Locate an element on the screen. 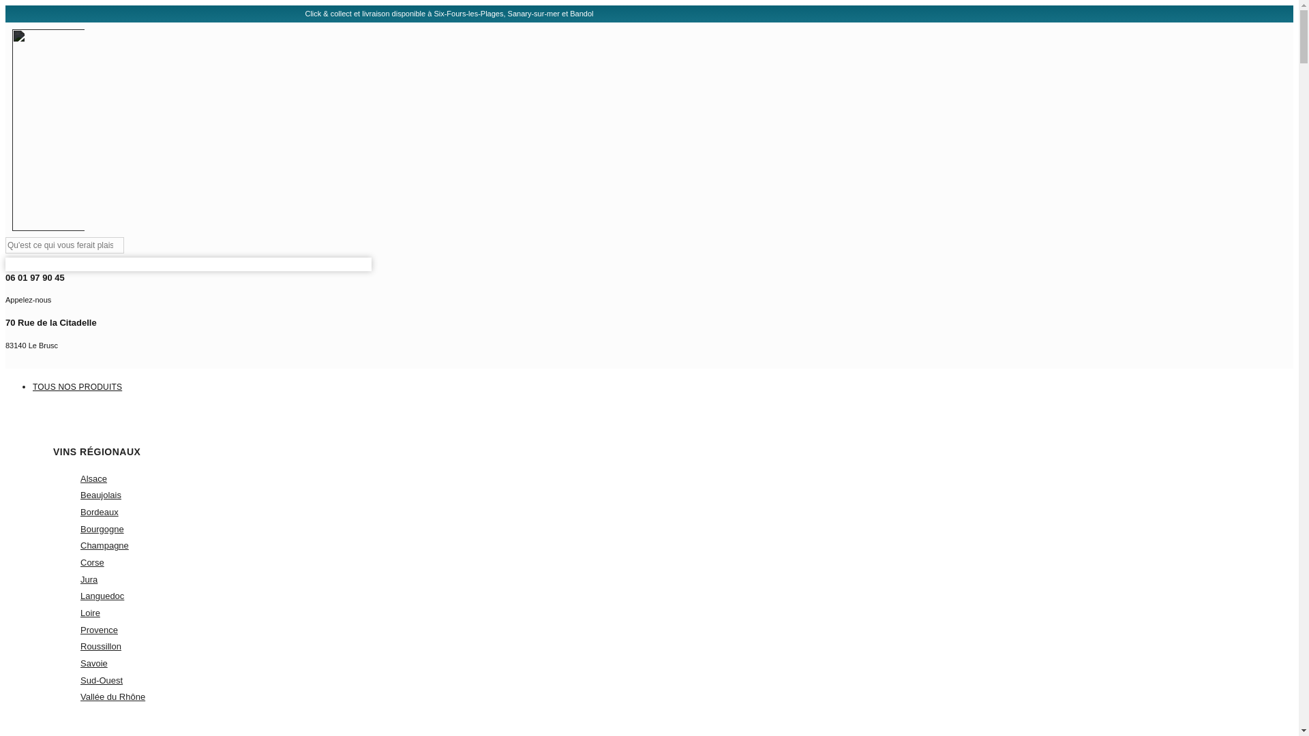  Aller au contenu is located at coordinates (101, 646).